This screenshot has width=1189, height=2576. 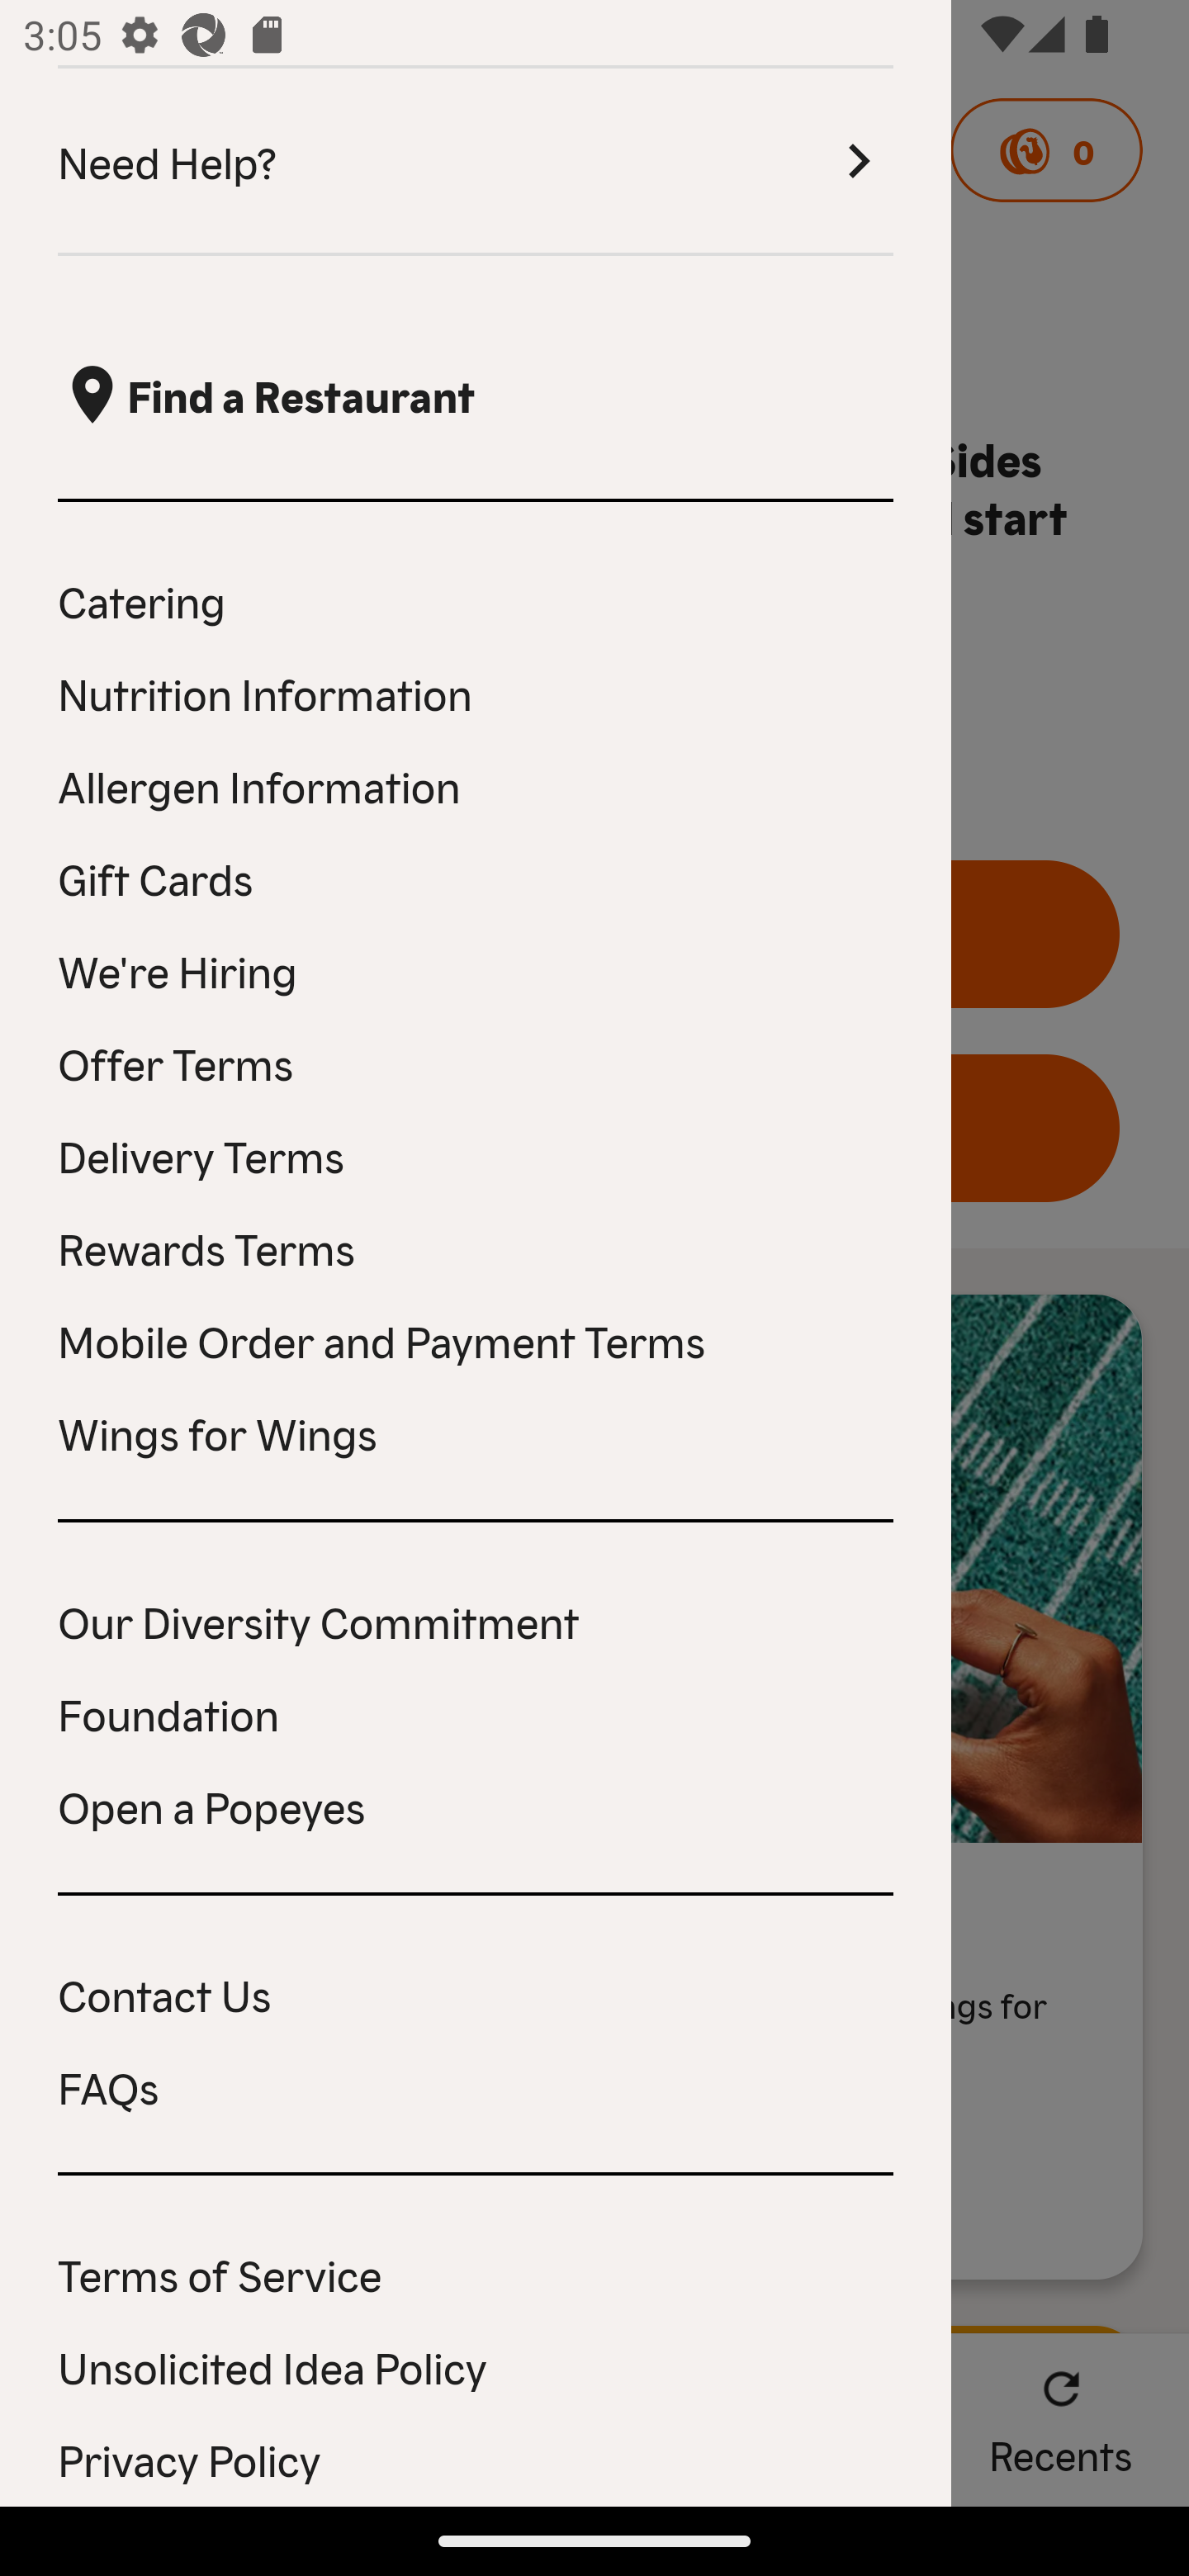 What do you see at coordinates (476, 2273) in the screenshot?
I see `Terms of Service` at bounding box center [476, 2273].